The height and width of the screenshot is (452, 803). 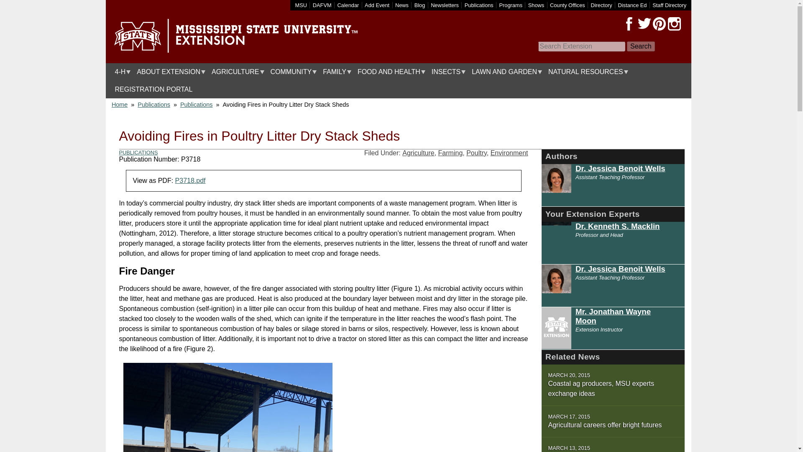 What do you see at coordinates (644, 24) in the screenshot?
I see `Twitter` at bounding box center [644, 24].